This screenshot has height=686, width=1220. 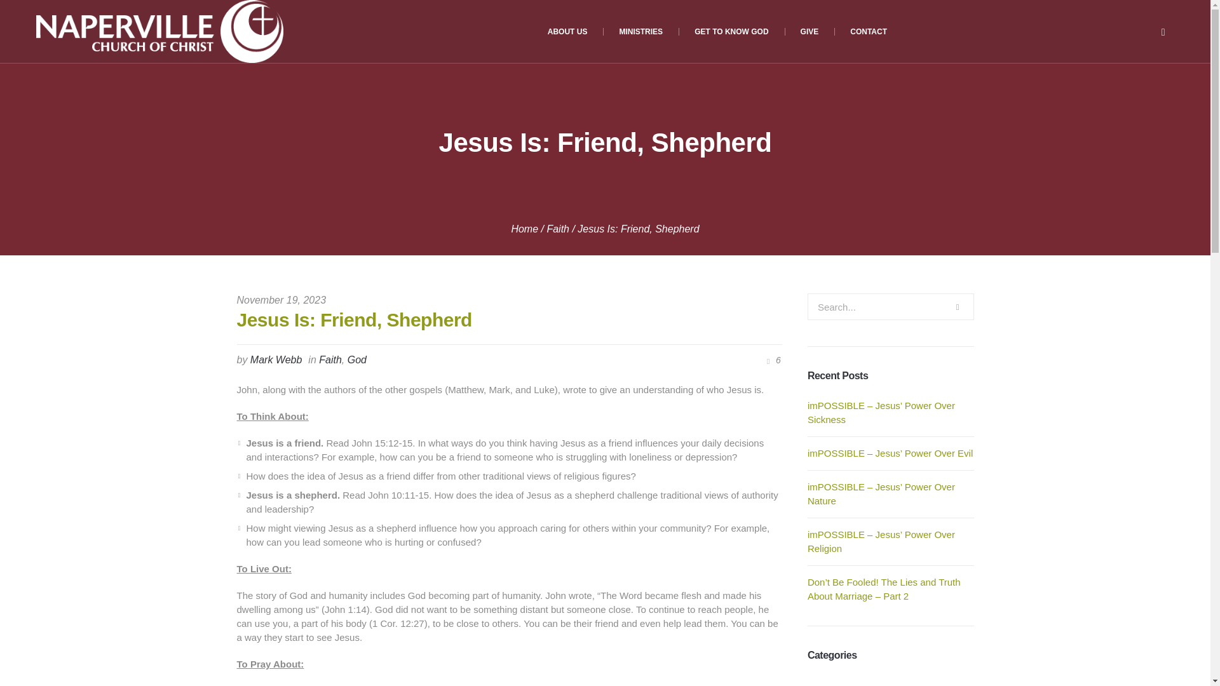 What do you see at coordinates (731, 32) in the screenshot?
I see `GET TO KNOW GOD` at bounding box center [731, 32].